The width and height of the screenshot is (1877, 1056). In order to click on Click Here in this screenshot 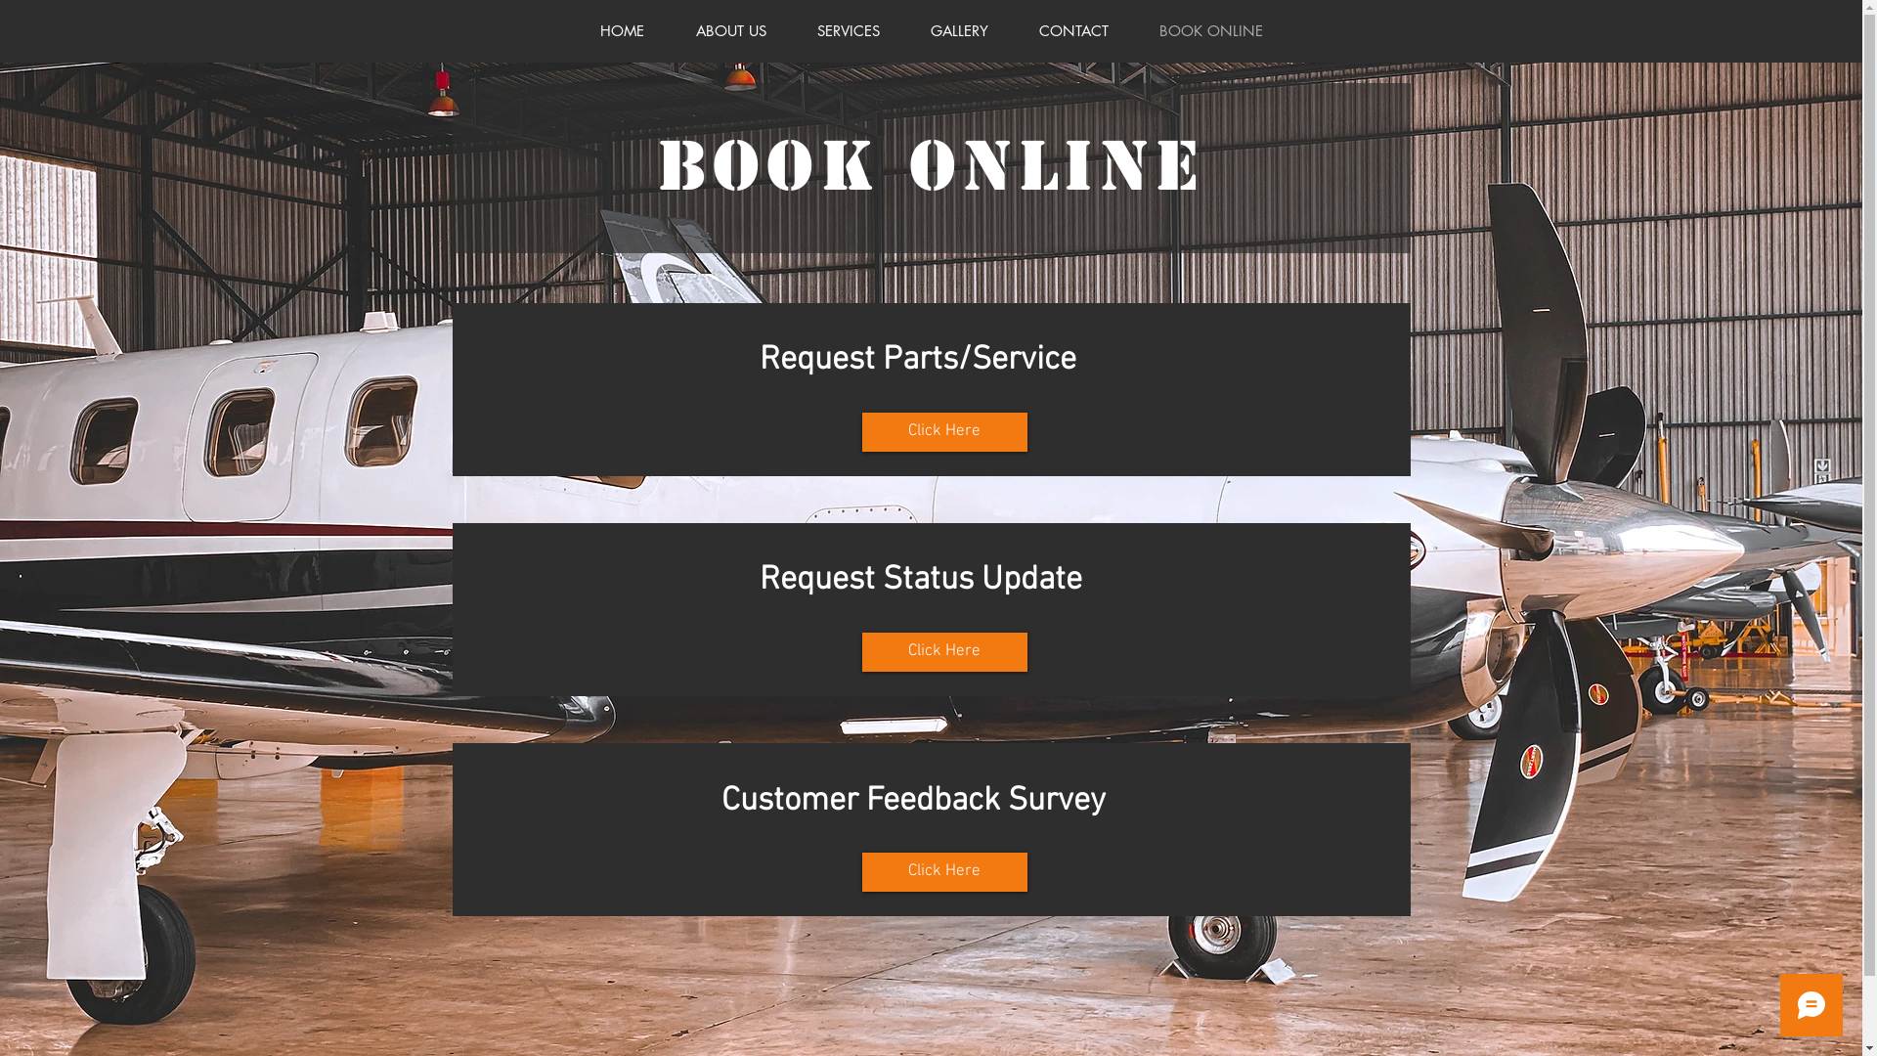, I will do `click(944, 432)`.